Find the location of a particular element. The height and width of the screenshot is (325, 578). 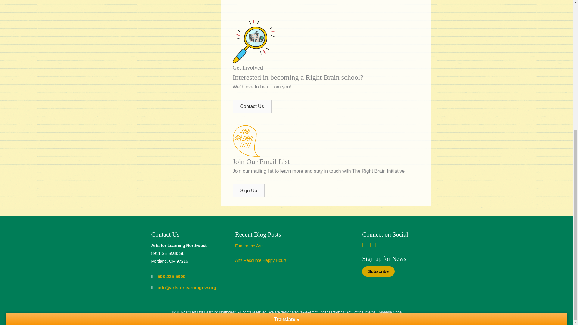

Click Here is located at coordinates (248, 191).